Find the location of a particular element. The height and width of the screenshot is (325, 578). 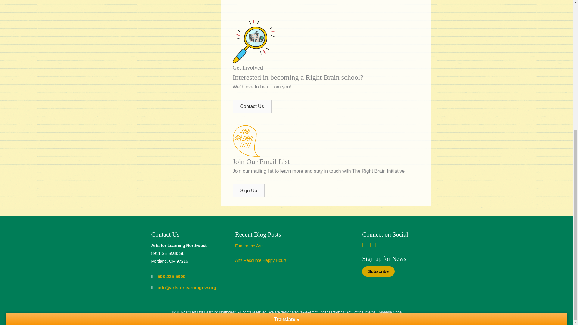

Click Here is located at coordinates (248, 191).